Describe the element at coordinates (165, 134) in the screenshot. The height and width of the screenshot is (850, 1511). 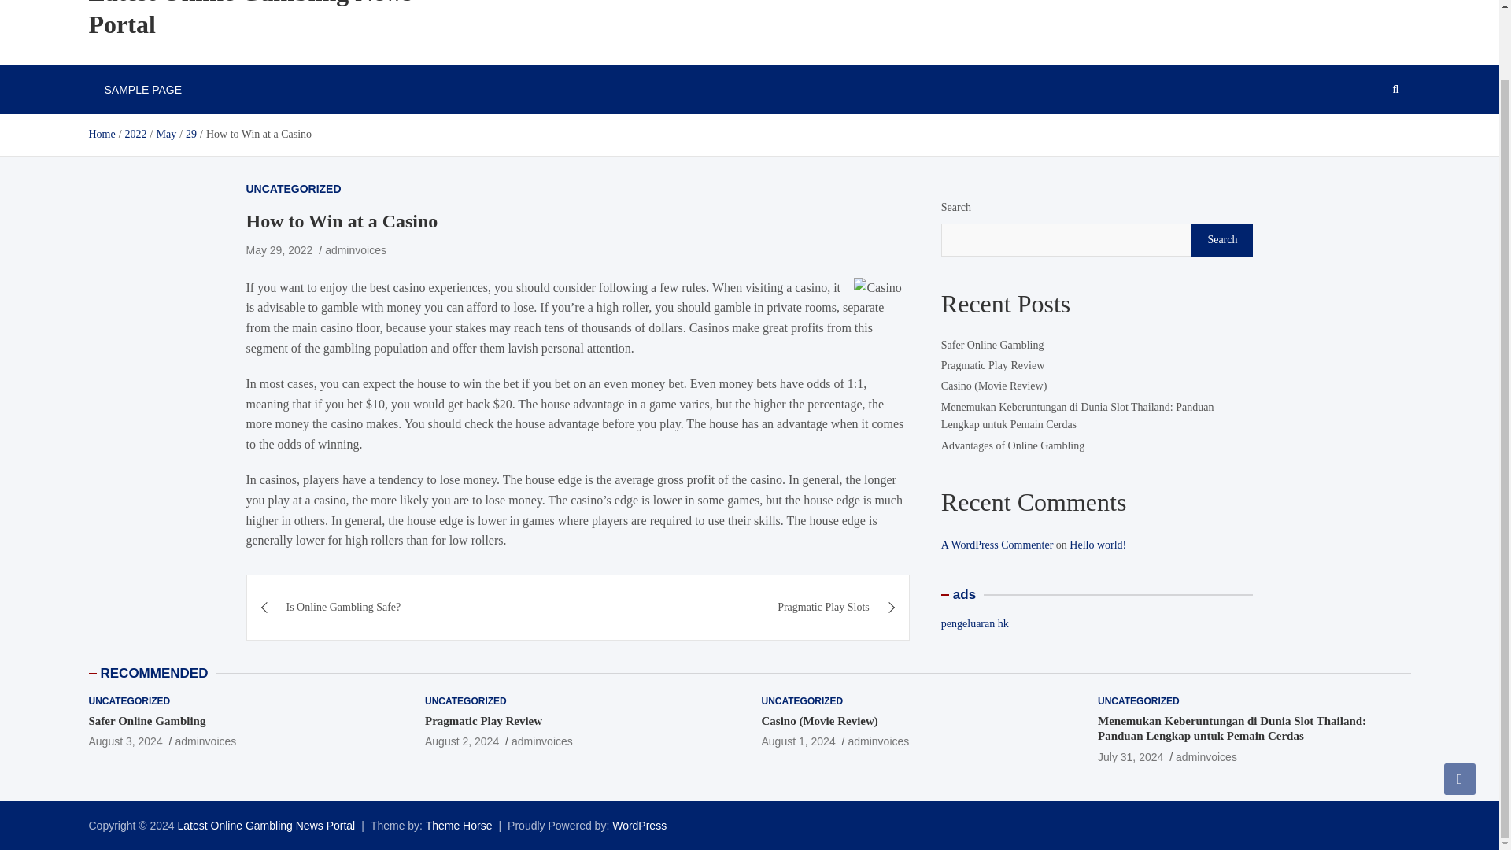
I see `May` at that location.